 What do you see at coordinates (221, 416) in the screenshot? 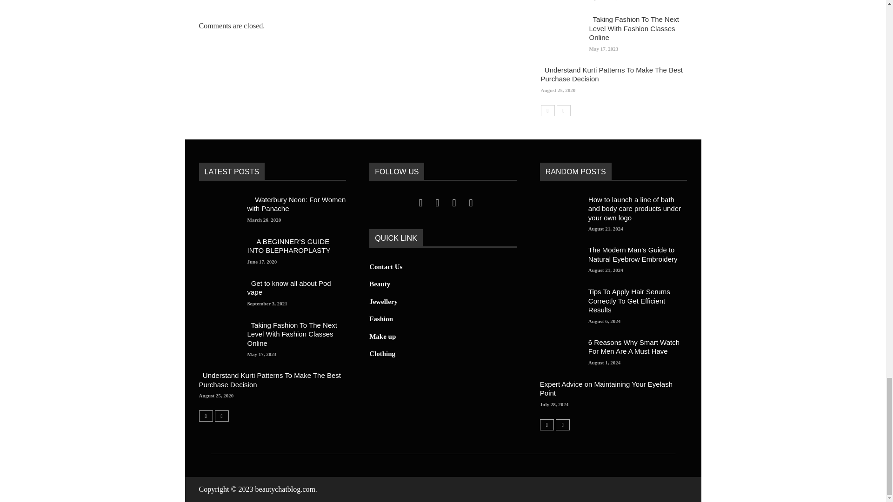
I see `Next` at bounding box center [221, 416].